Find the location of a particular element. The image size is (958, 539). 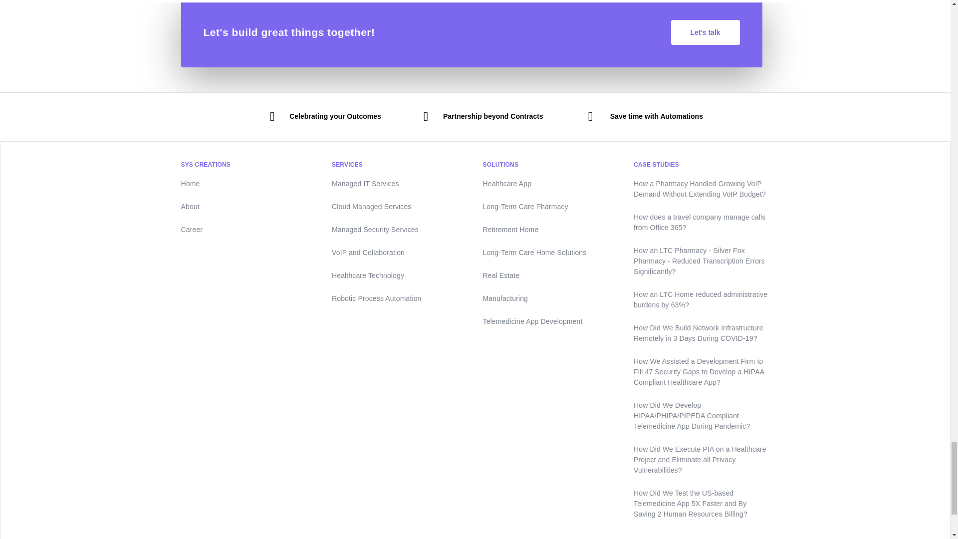

Home is located at coordinates (248, 184).